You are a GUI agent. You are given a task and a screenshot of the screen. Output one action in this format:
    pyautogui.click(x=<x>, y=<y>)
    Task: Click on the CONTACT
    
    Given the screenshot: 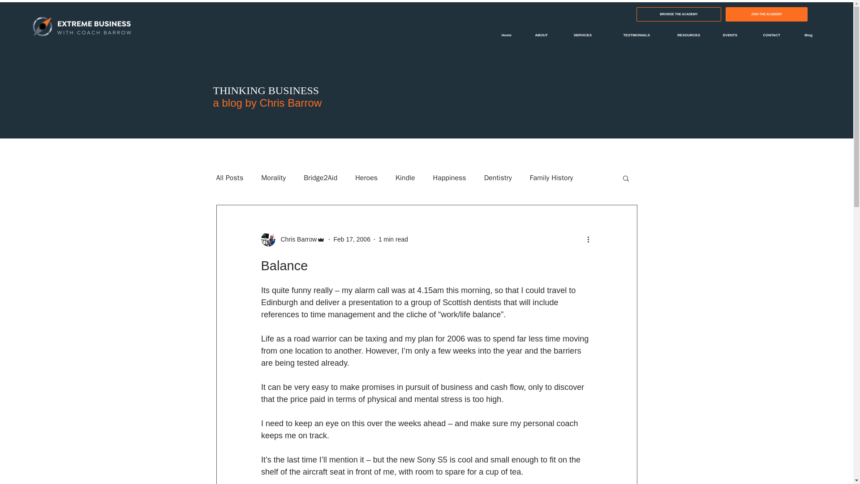 What is the action you would take?
    pyautogui.click(x=765, y=35)
    